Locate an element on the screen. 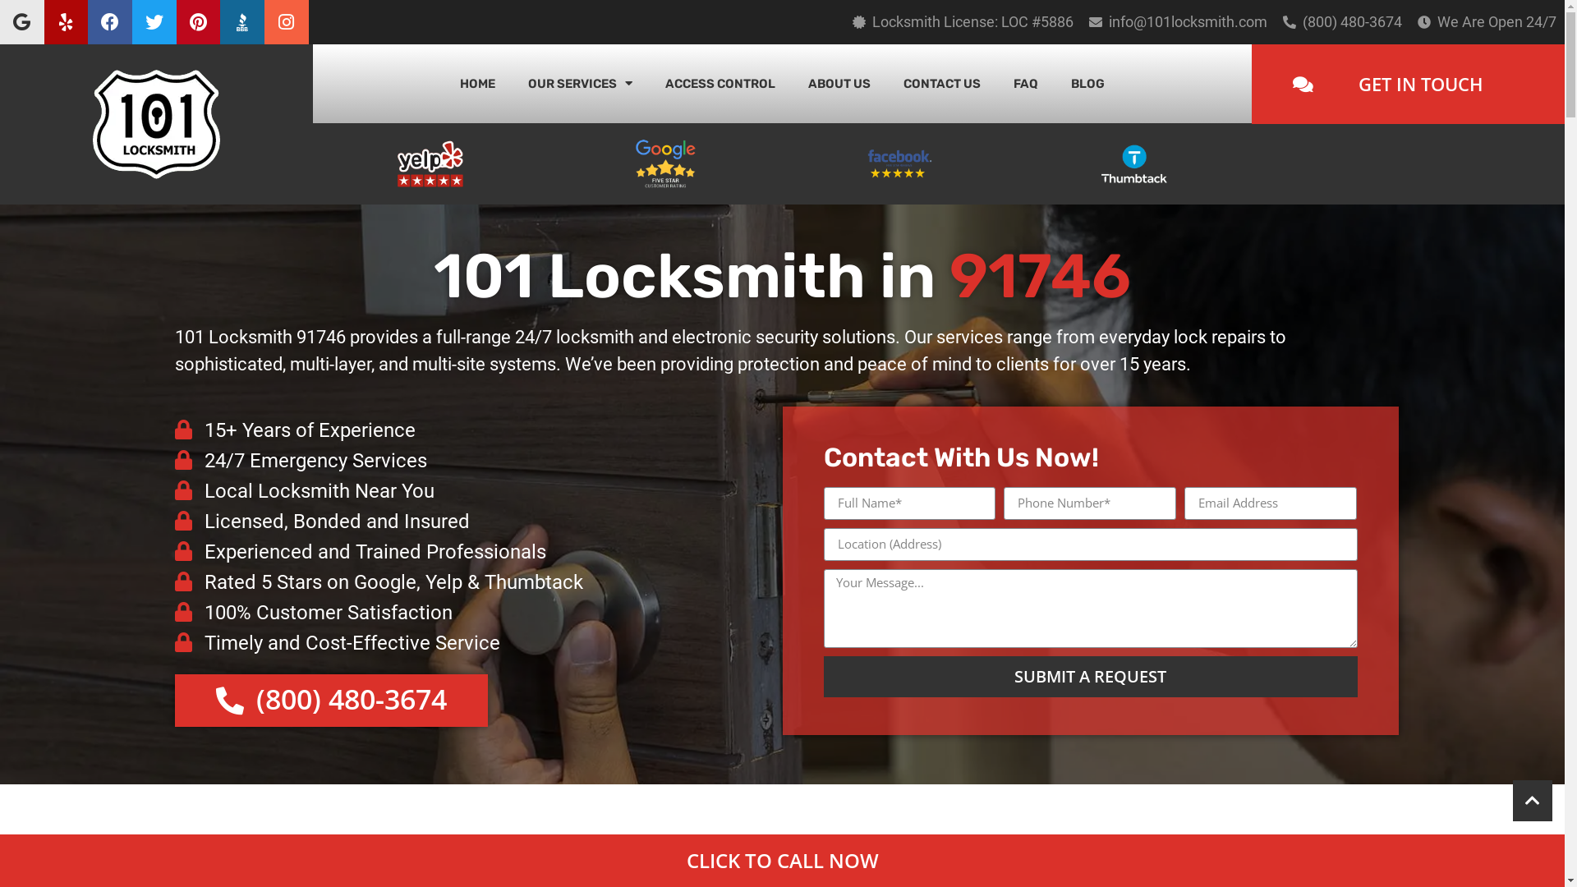 The width and height of the screenshot is (1577, 887). info@101locksmith.com is located at coordinates (1188, 21).